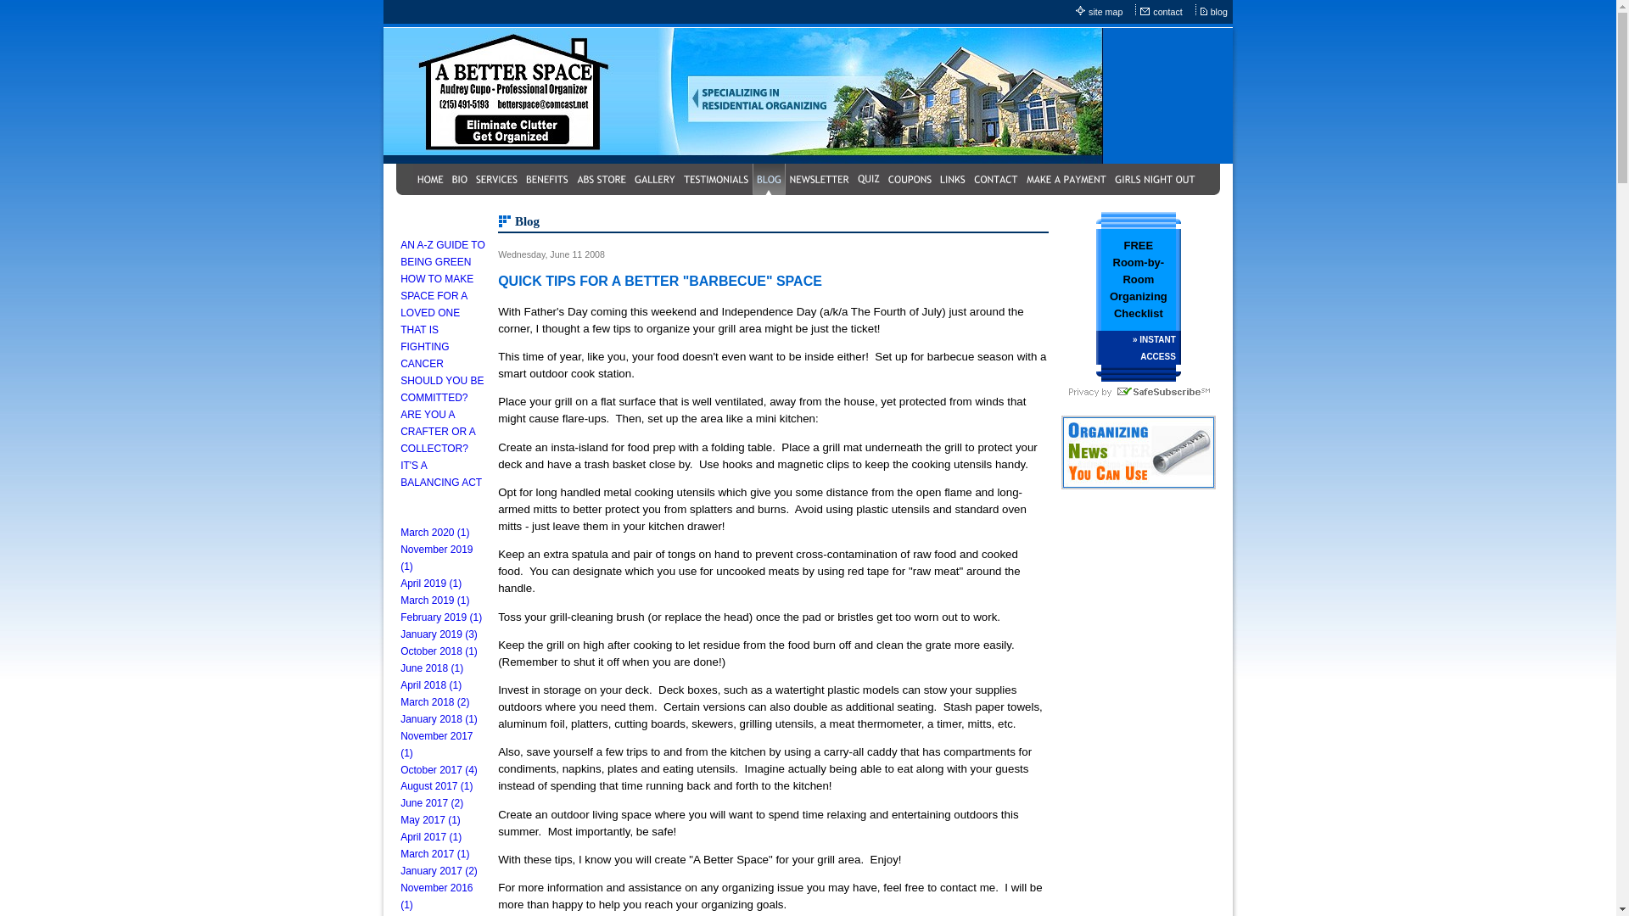  What do you see at coordinates (1168, 12) in the screenshot?
I see `contact` at bounding box center [1168, 12].